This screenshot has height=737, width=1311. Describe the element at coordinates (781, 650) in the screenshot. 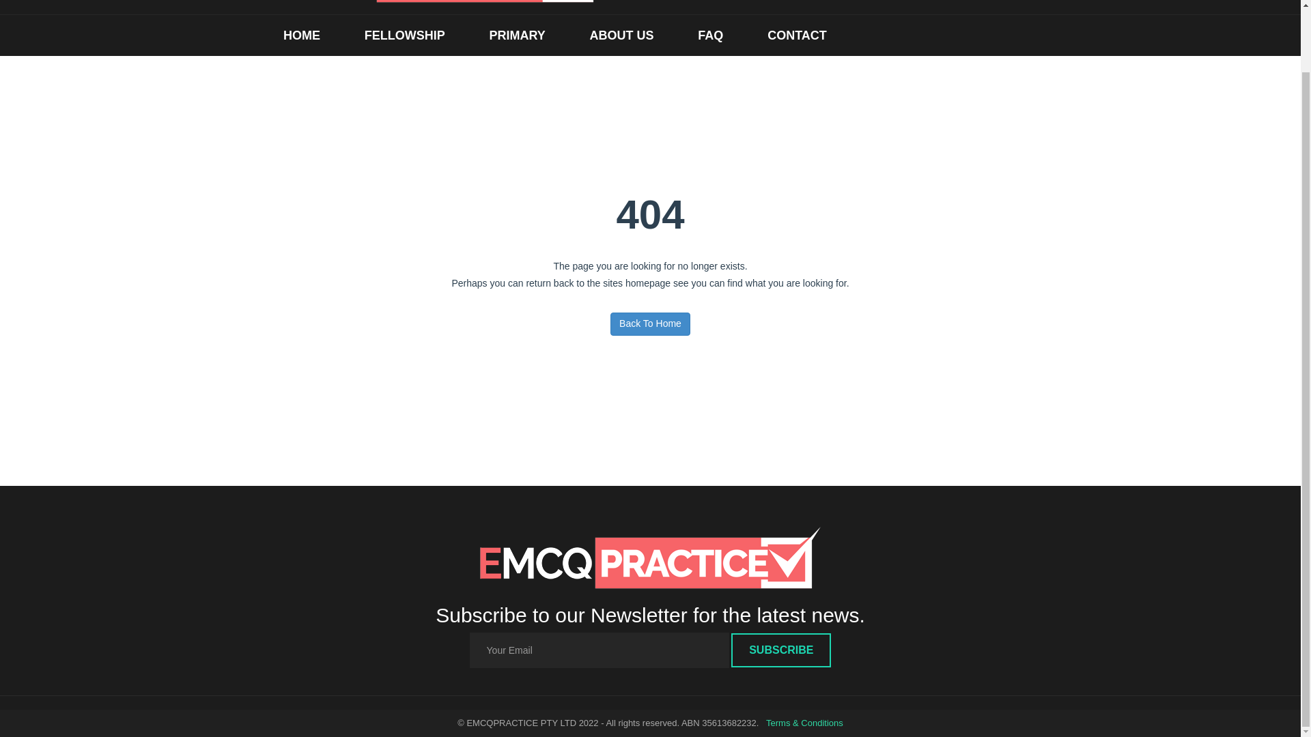

I see `Subscribe` at that location.